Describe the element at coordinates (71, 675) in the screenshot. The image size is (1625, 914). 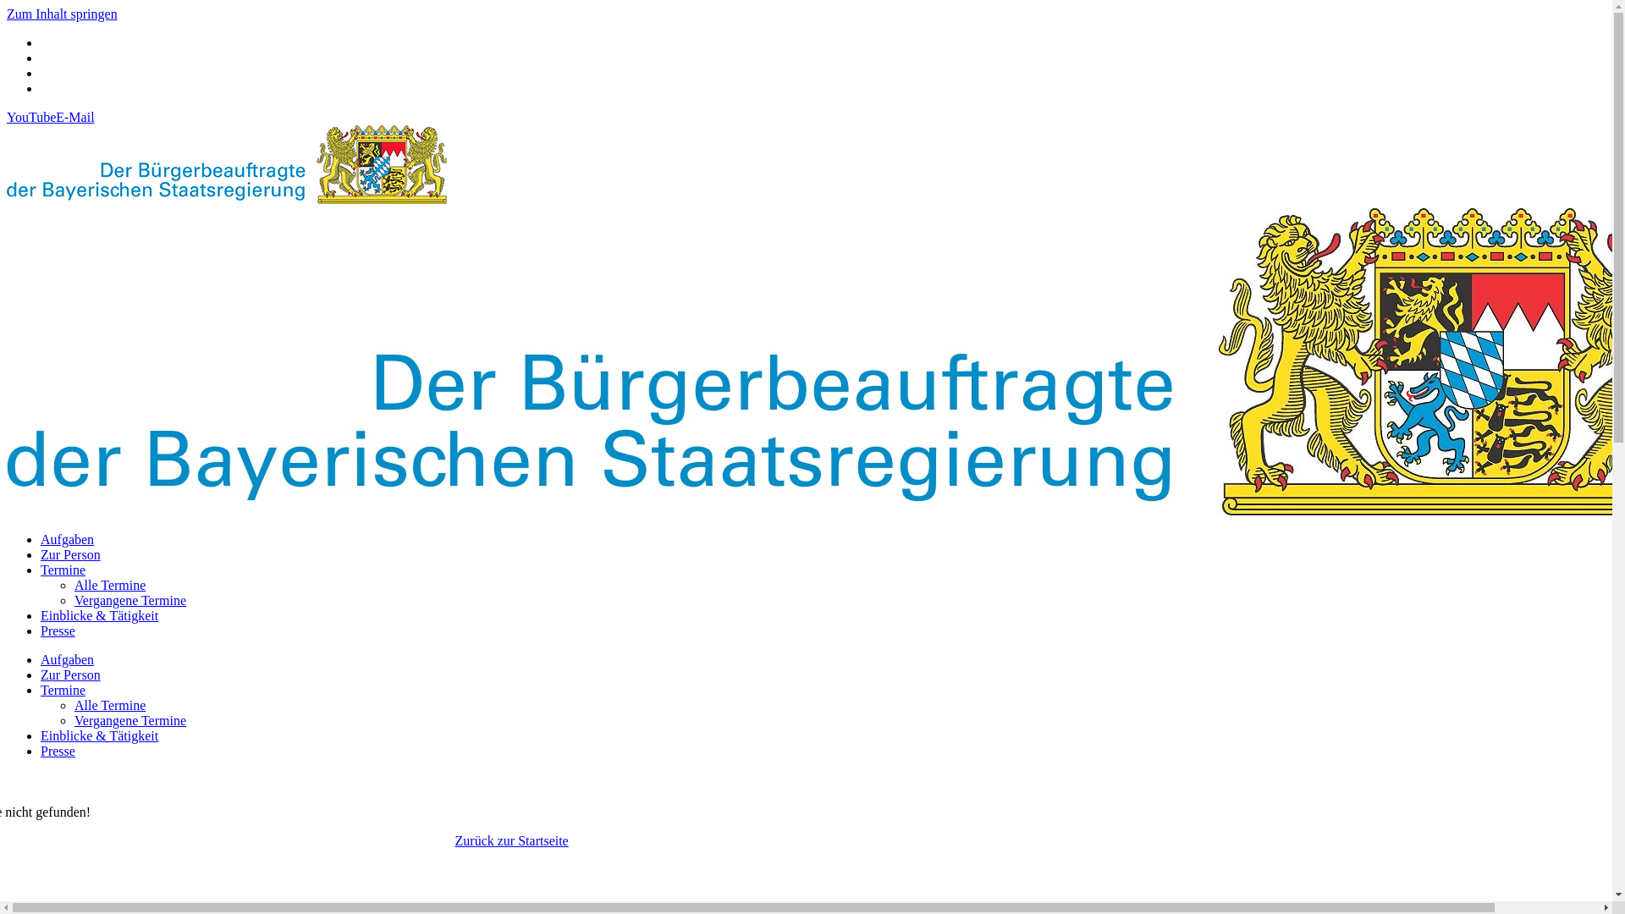
I see `Zur Person` at that location.